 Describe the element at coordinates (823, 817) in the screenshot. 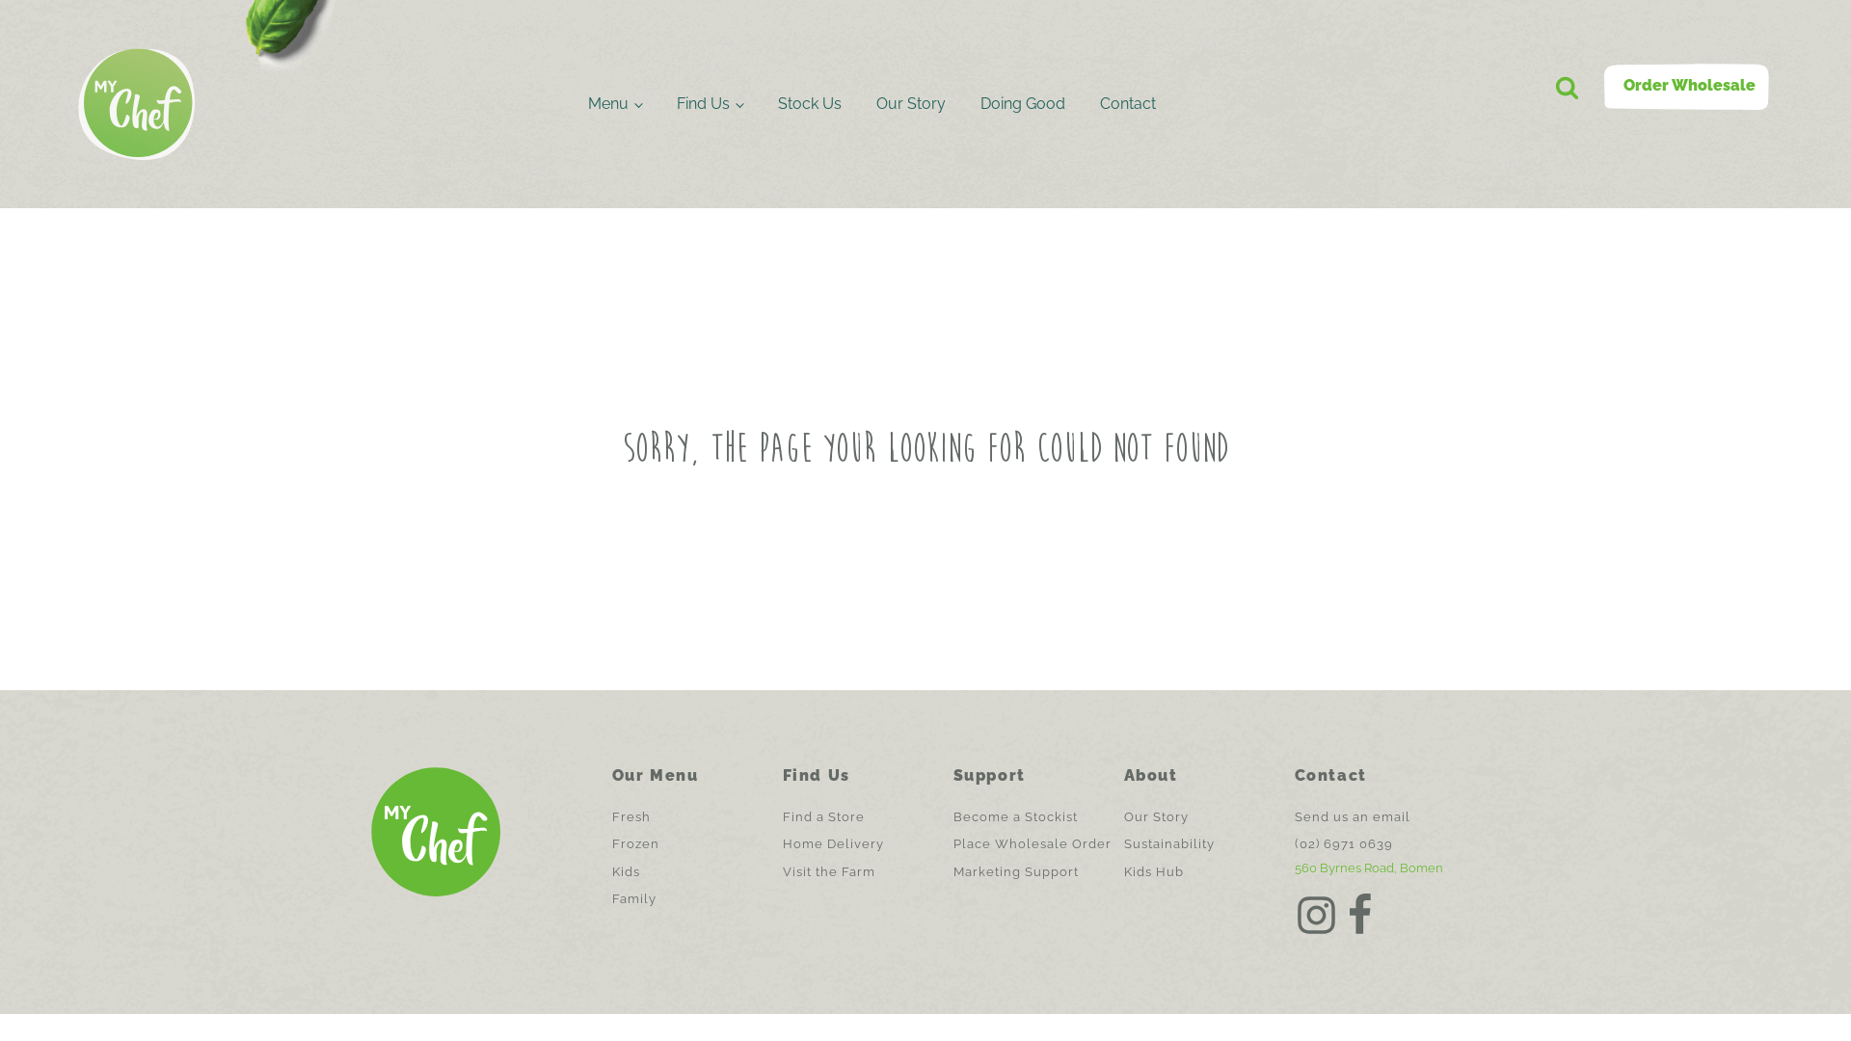

I see `Find a Store` at that location.